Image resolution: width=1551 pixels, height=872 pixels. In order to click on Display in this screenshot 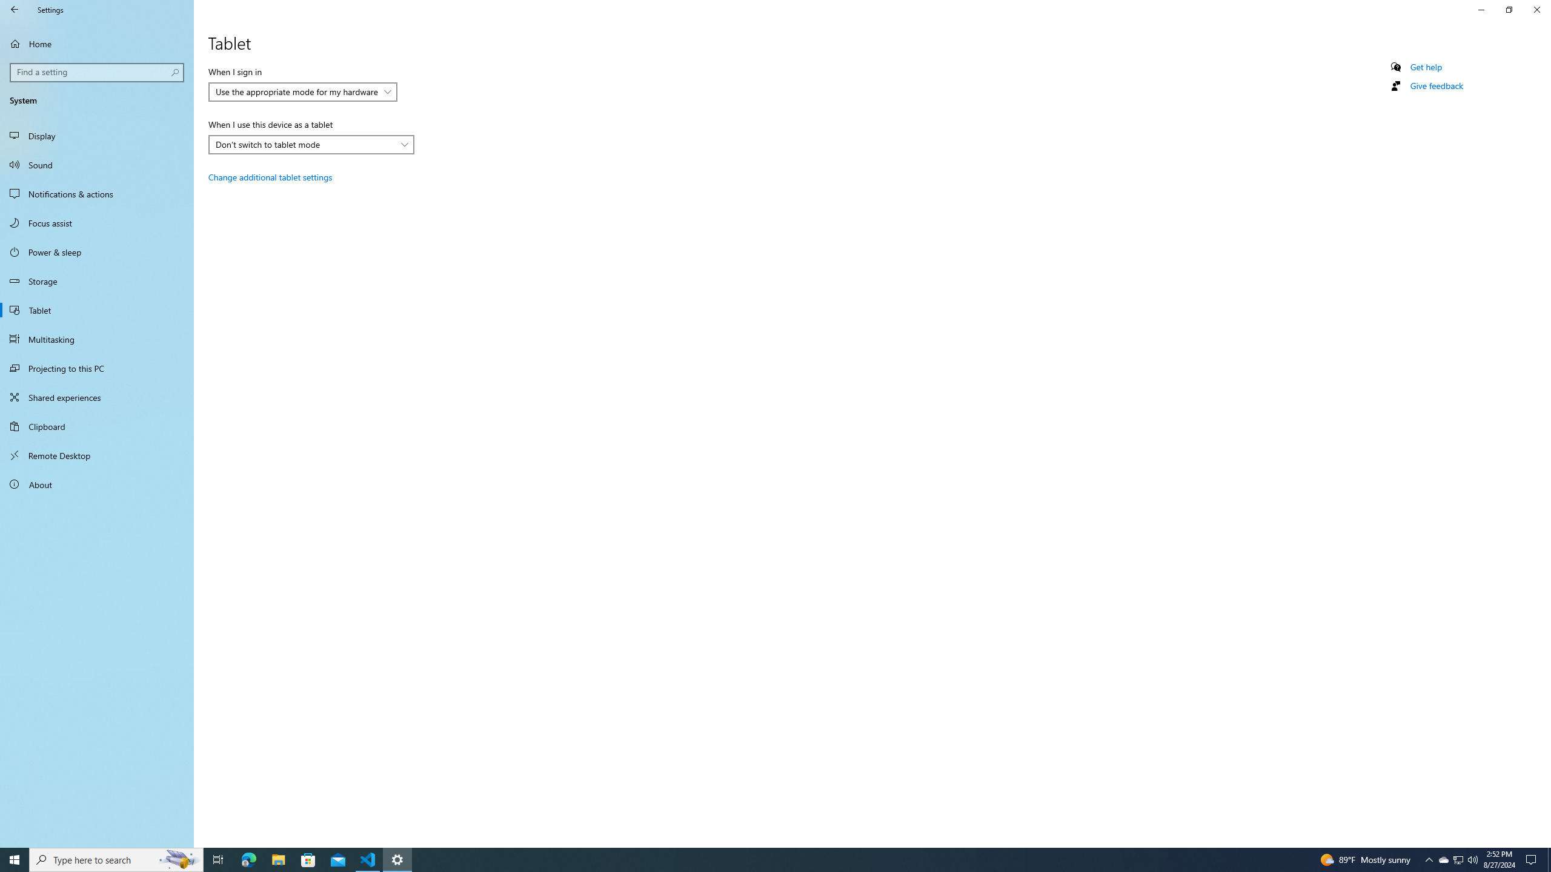, I will do `click(97, 136)`.